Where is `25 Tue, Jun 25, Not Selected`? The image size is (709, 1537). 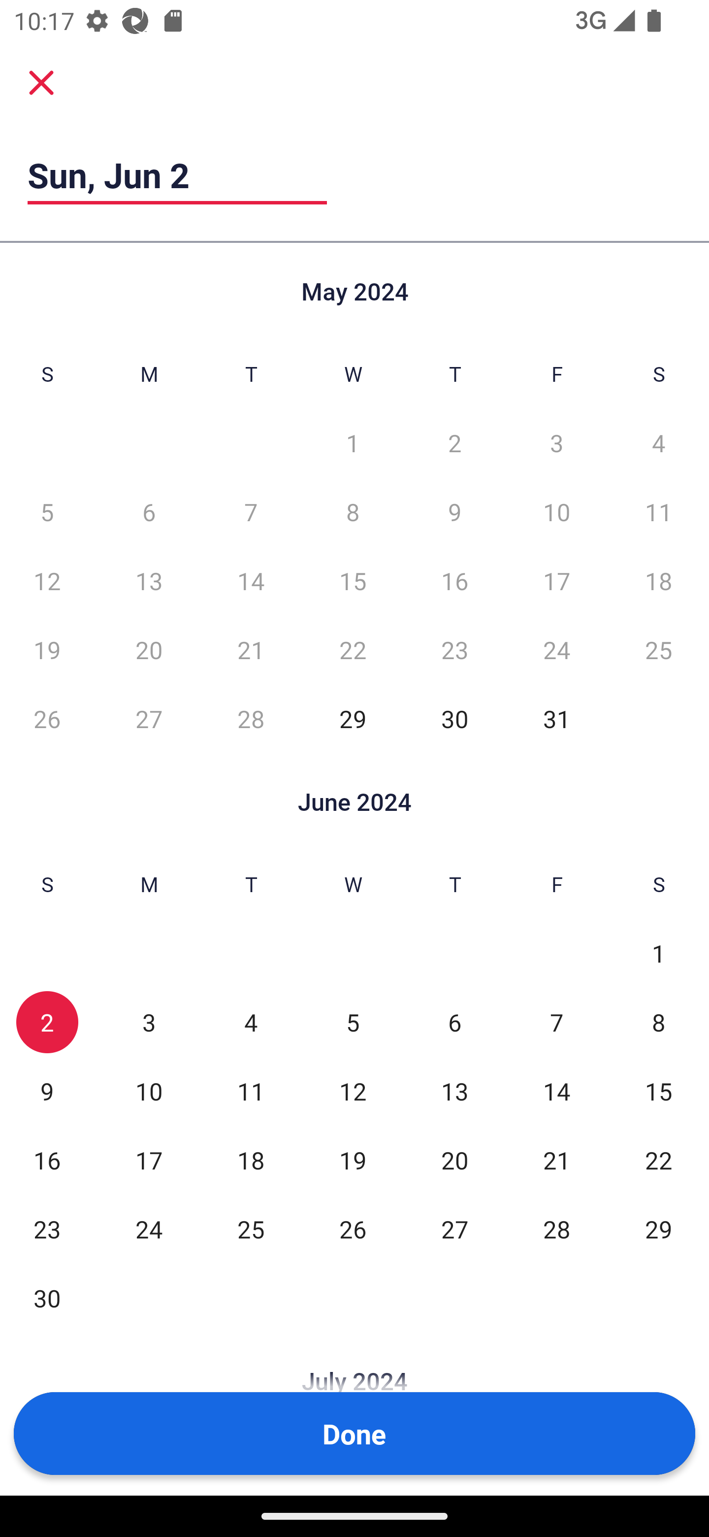
25 Tue, Jun 25, Not Selected is located at coordinates (251, 1229).